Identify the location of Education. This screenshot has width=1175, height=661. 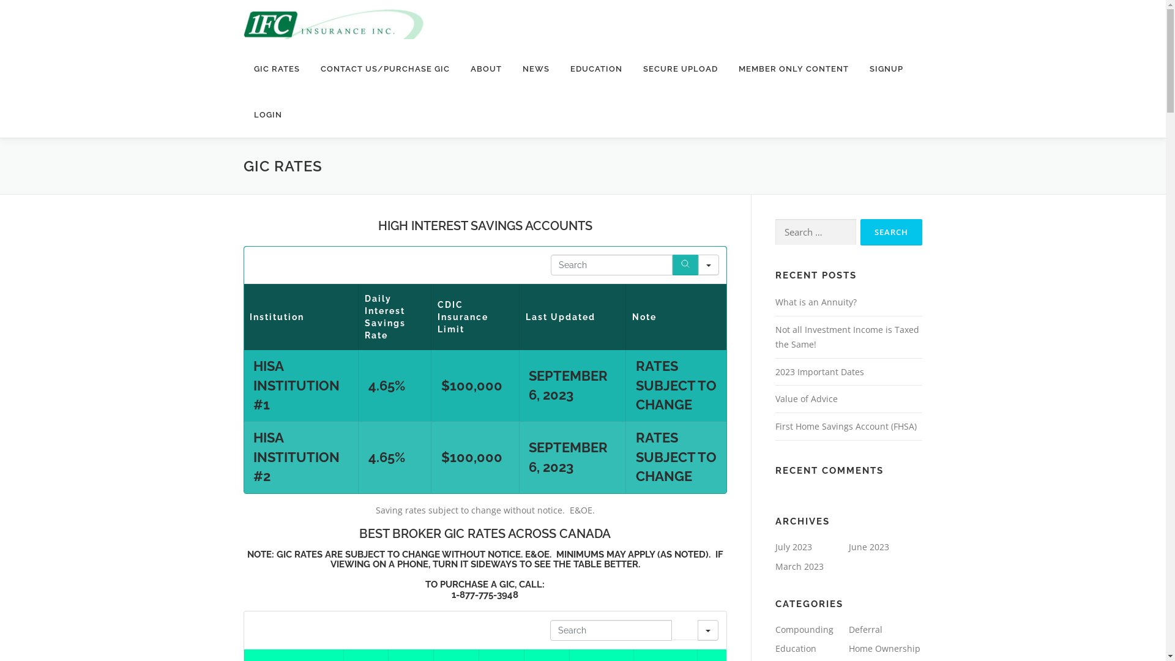
(796, 649).